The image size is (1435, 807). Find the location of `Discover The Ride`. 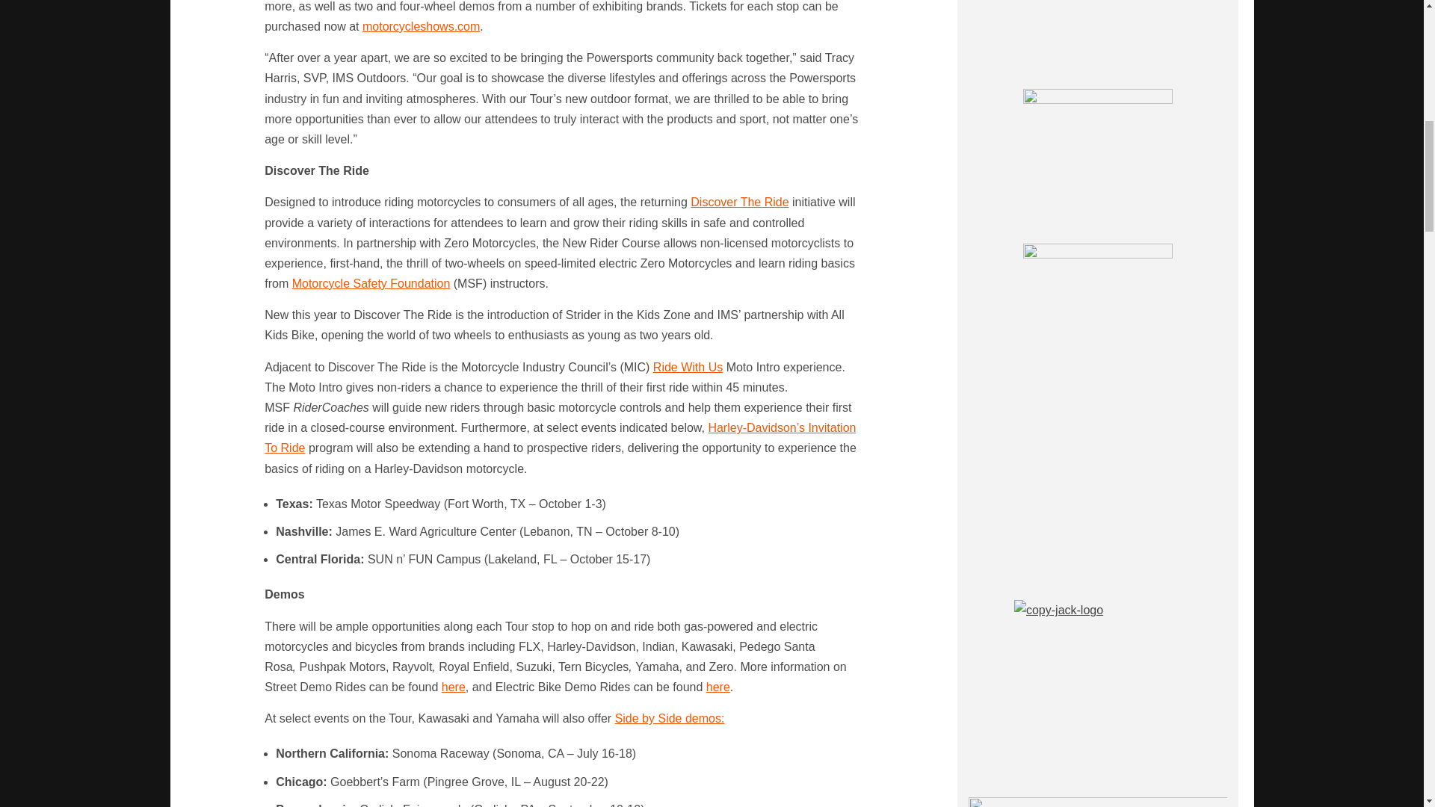

Discover The Ride is located at coordinates (738, 202).